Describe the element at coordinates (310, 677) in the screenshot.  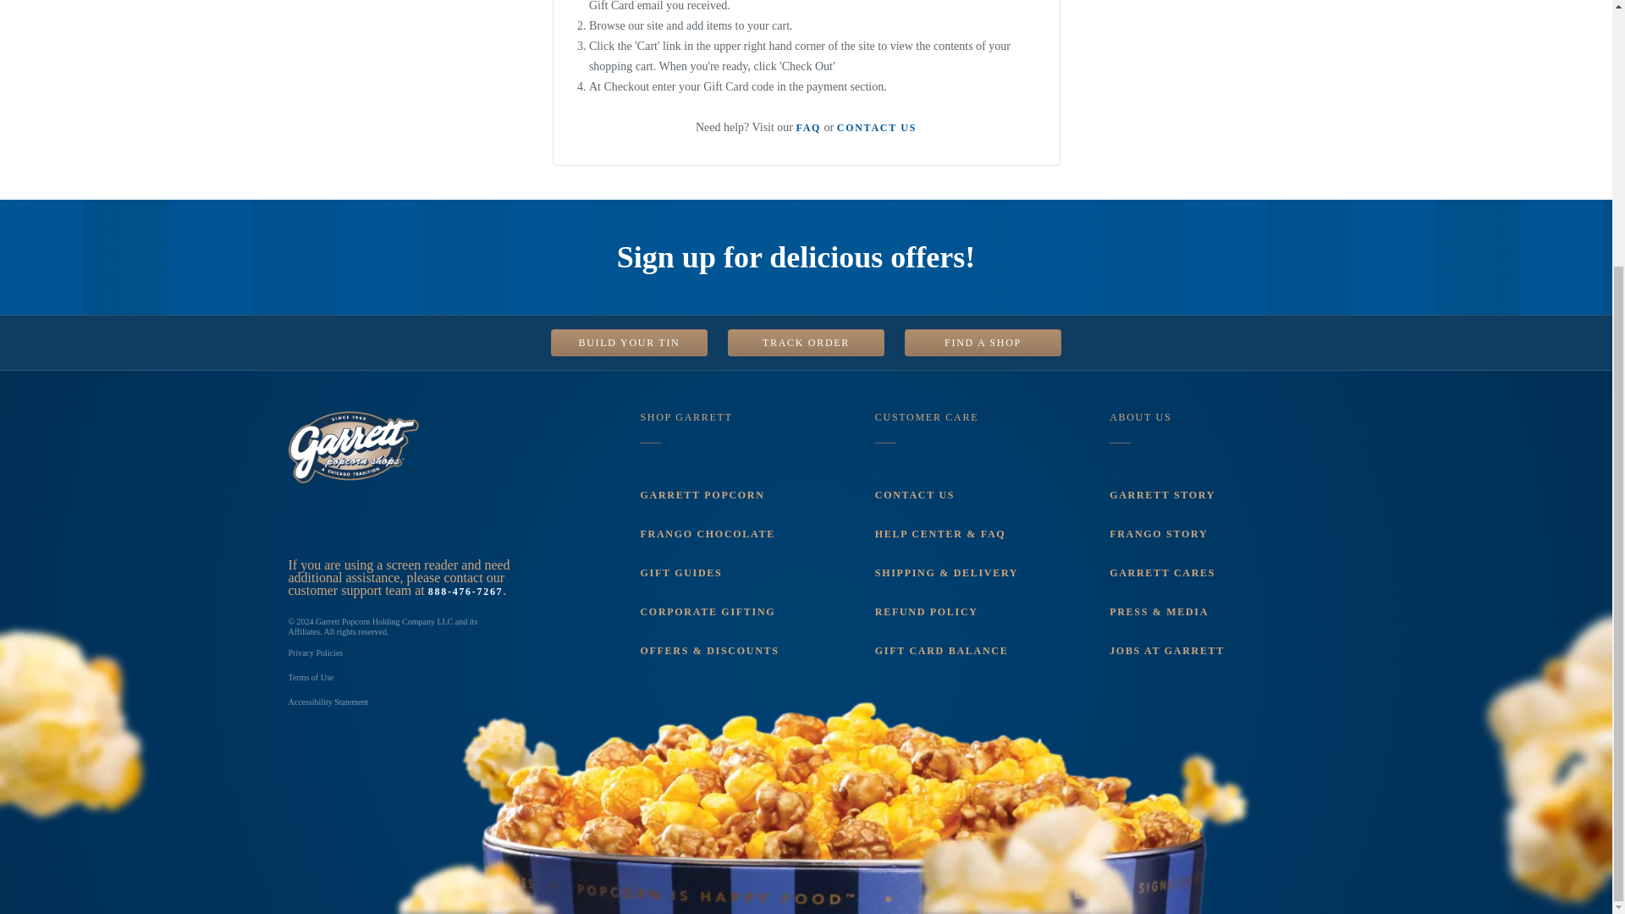
I see `Terms of Use` at that location.